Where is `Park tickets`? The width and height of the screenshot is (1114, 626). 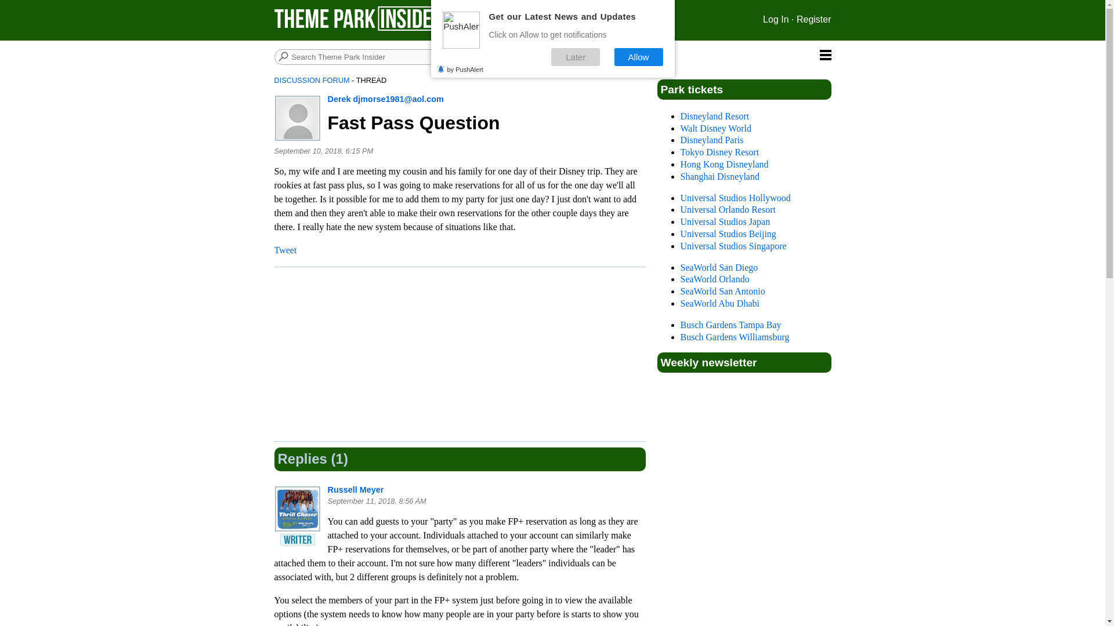 Park tickets is located at coordinates (692, 89).